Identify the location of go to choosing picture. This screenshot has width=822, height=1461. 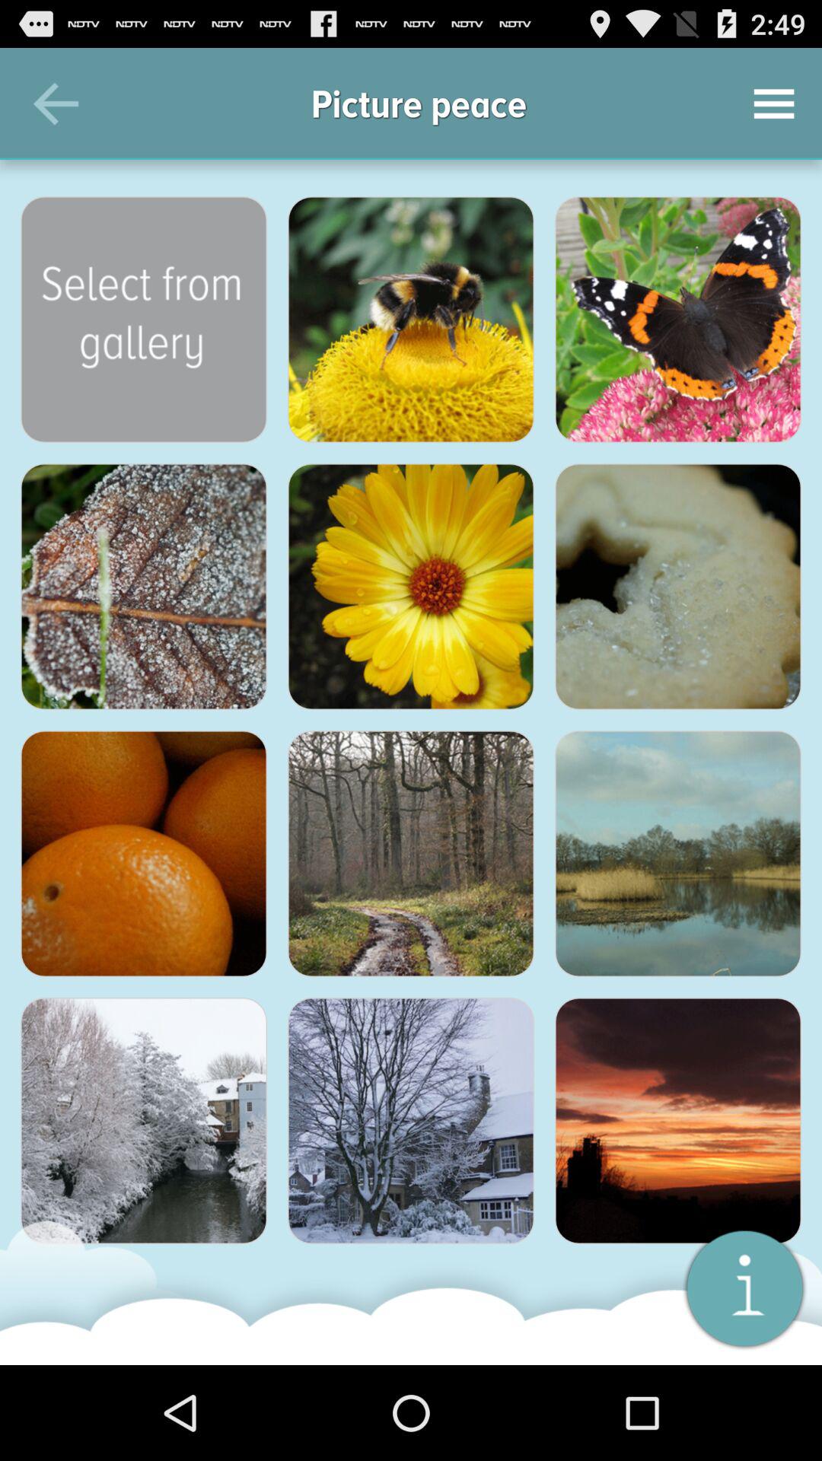
(411, 587).